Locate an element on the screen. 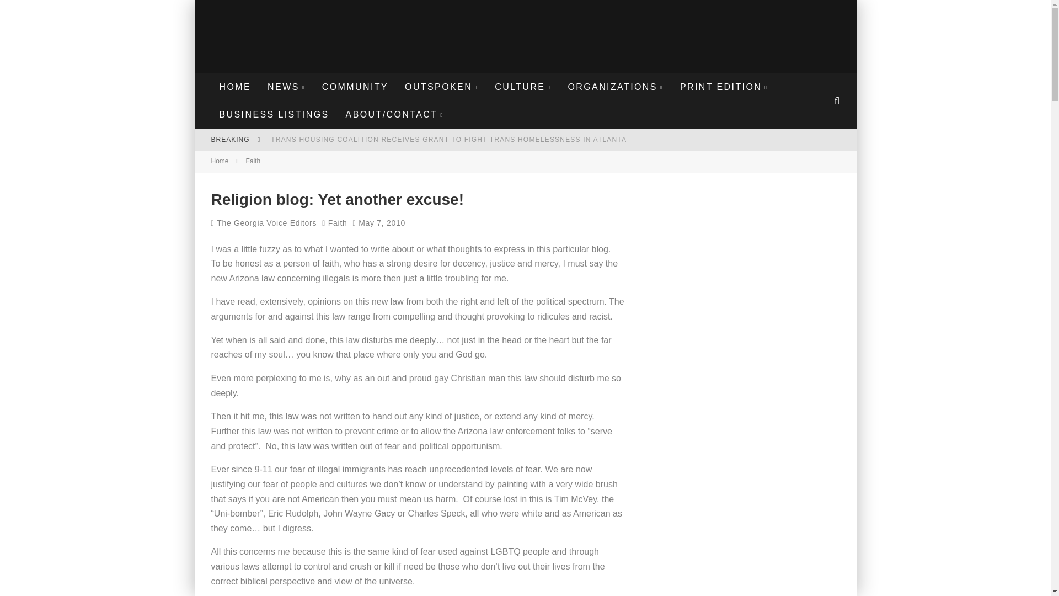 The height and width of the screenshot is (596, 1059). OUTSPOKEN is located at coordinates (441, 87).